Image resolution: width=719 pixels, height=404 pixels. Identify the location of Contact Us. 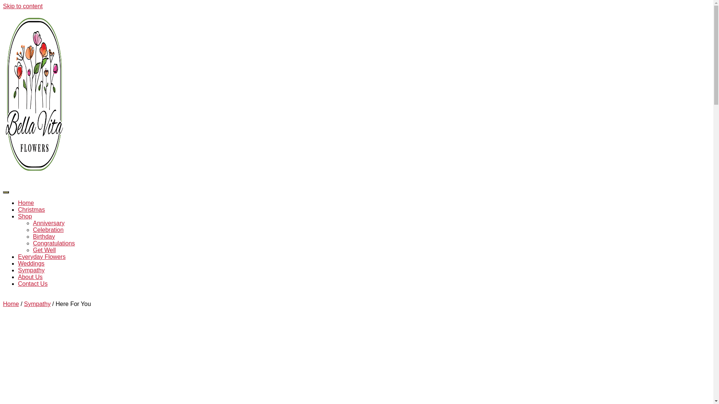
(33, 284).